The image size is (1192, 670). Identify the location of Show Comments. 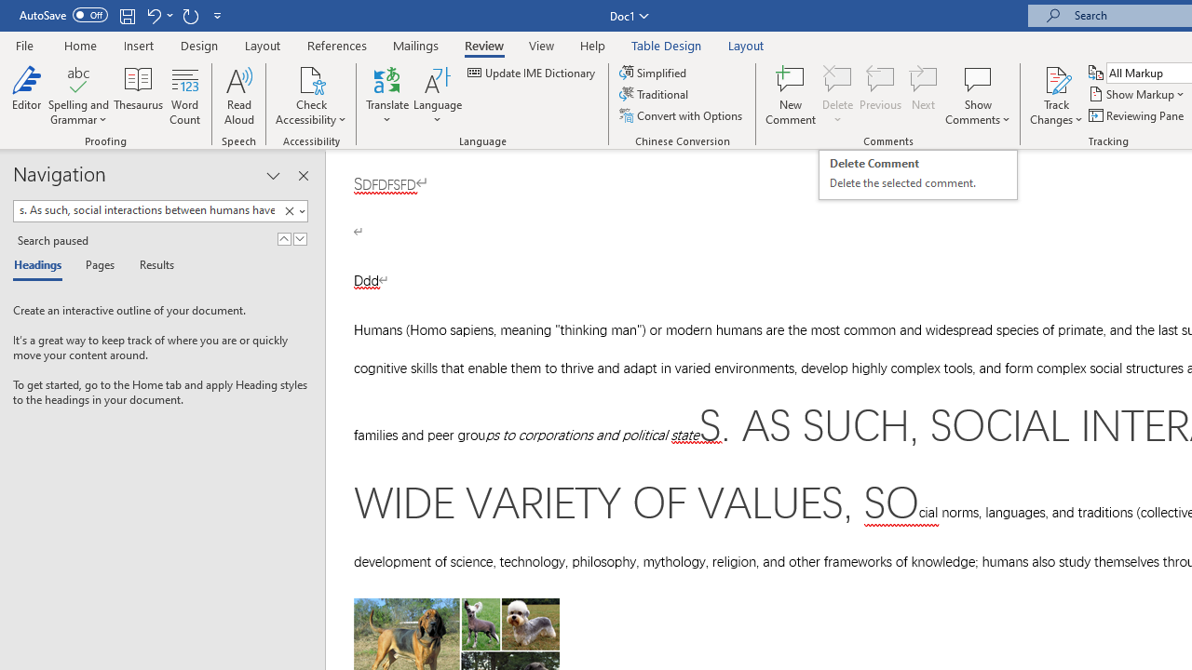
(978, 95).